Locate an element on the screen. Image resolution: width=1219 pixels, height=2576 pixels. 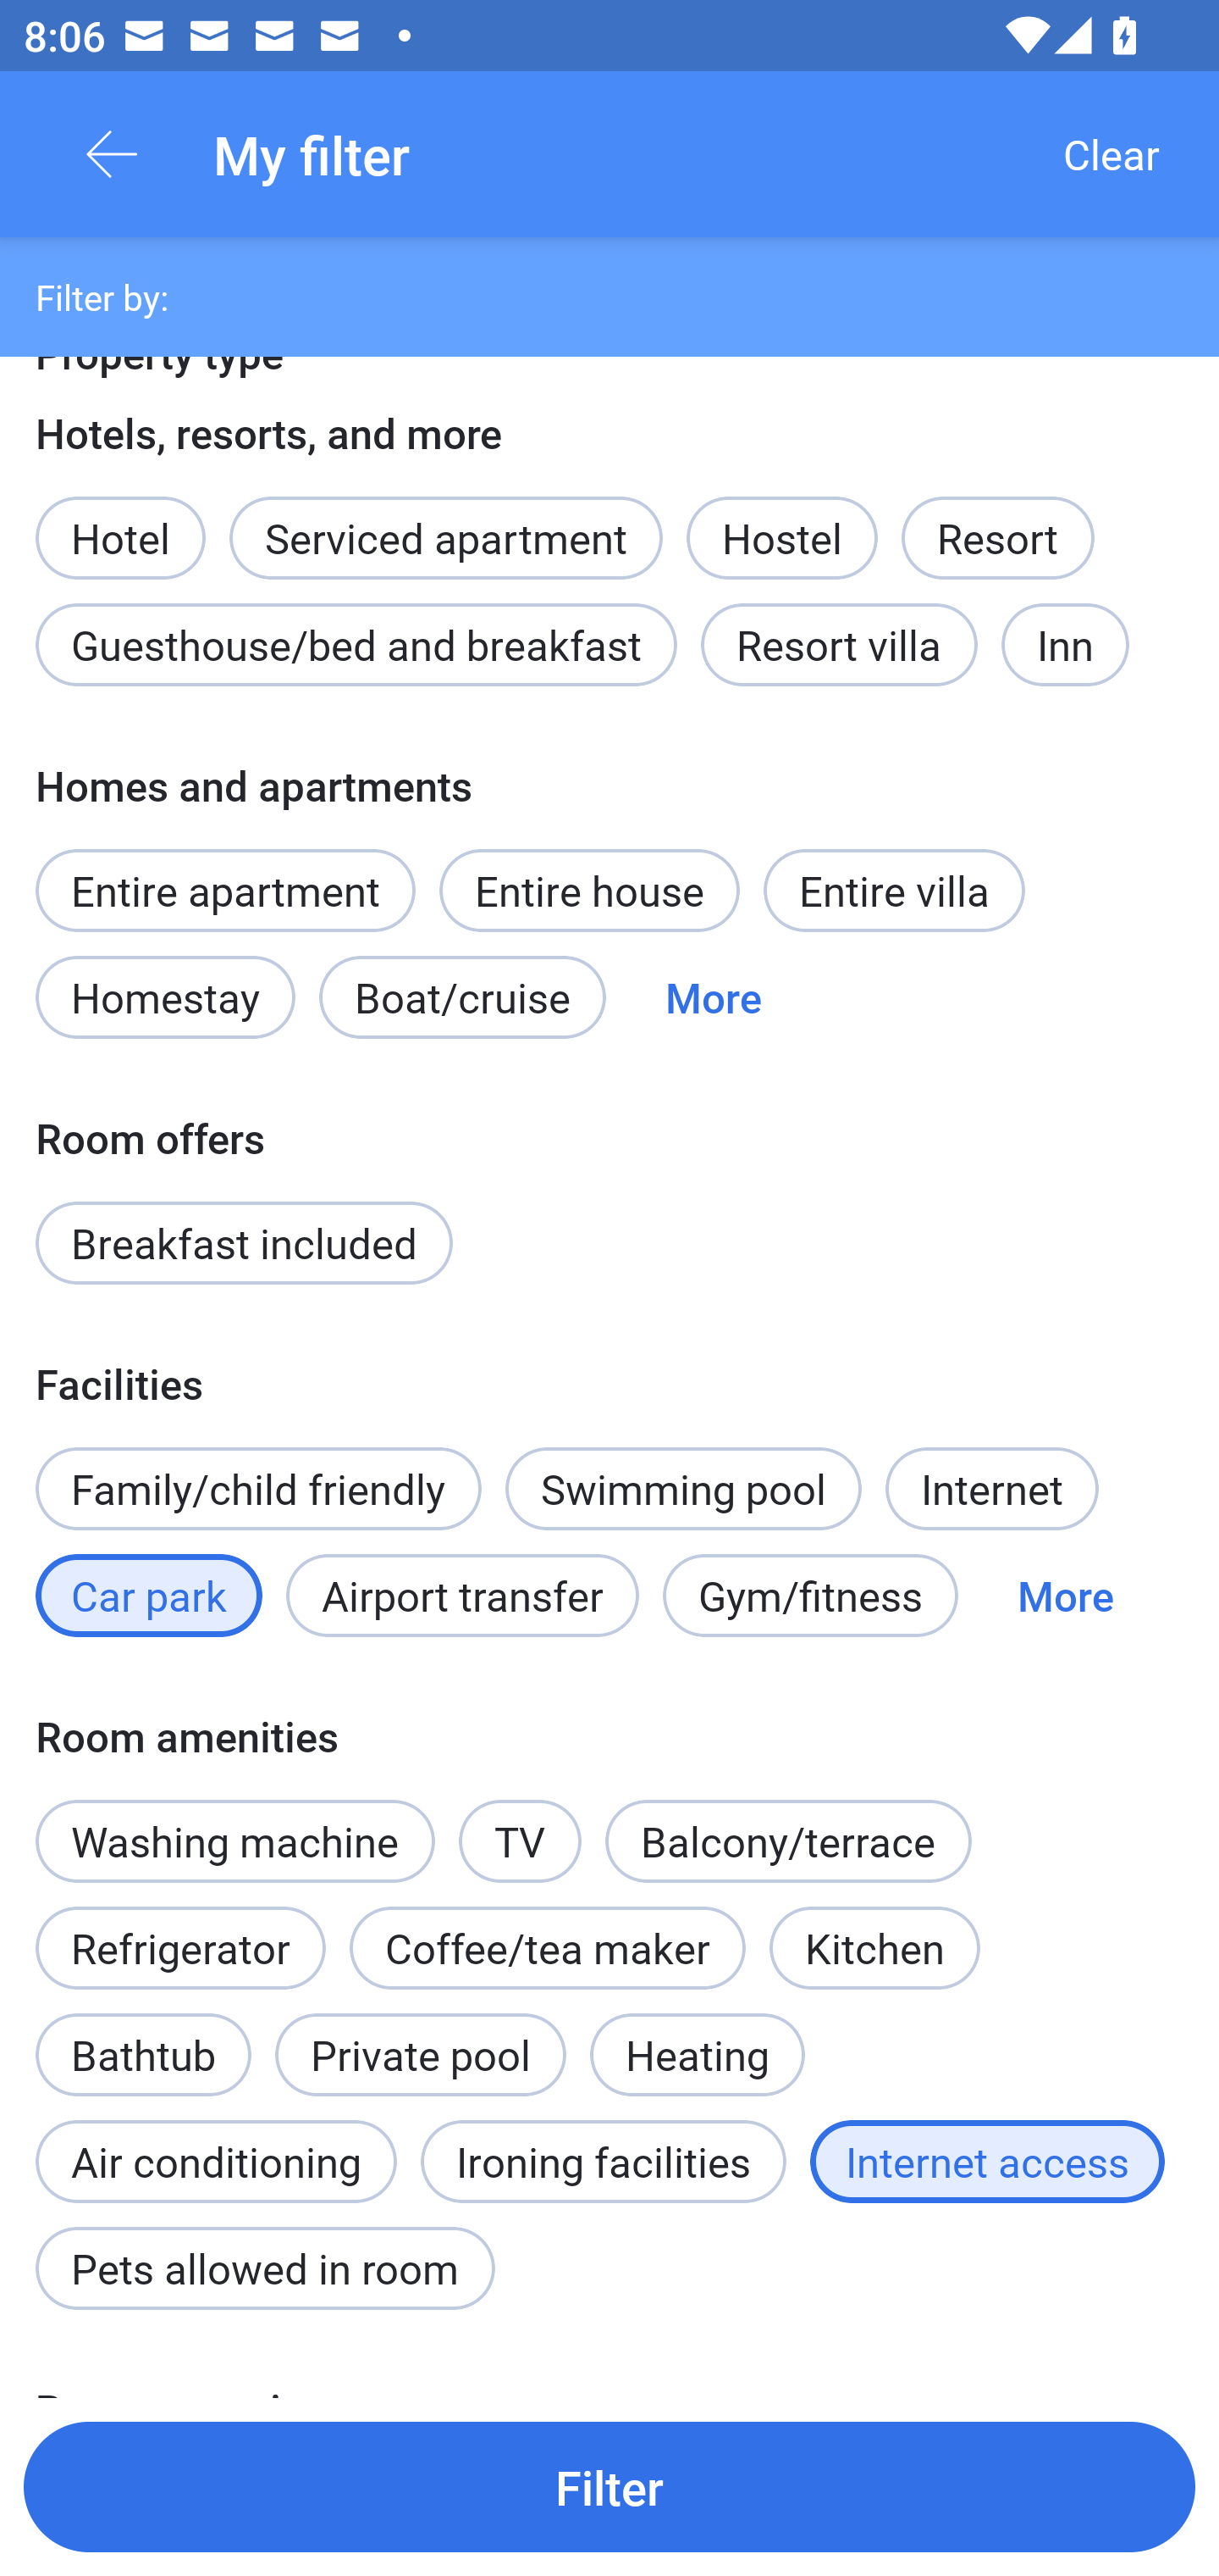
Private pool is located at coordinates (421, 2054).